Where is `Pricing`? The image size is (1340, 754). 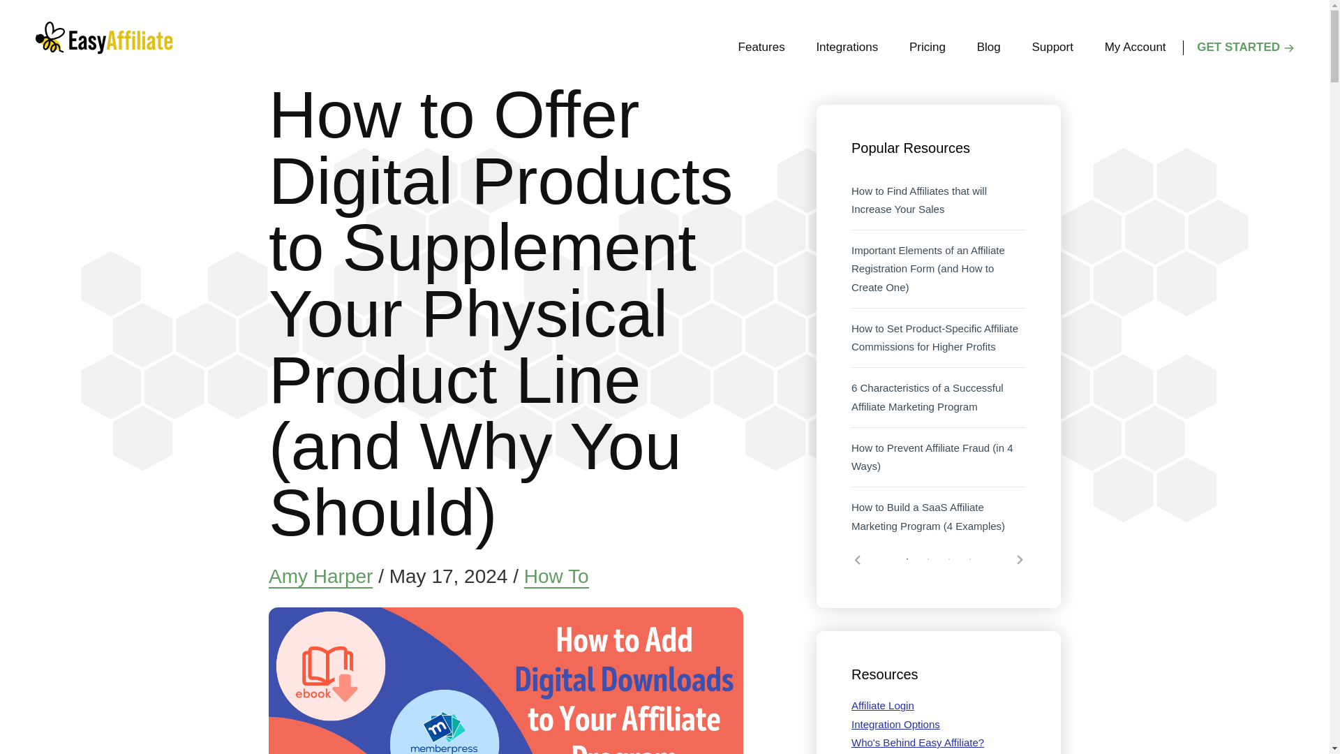 Pricing is located at coordinates (927, 47).